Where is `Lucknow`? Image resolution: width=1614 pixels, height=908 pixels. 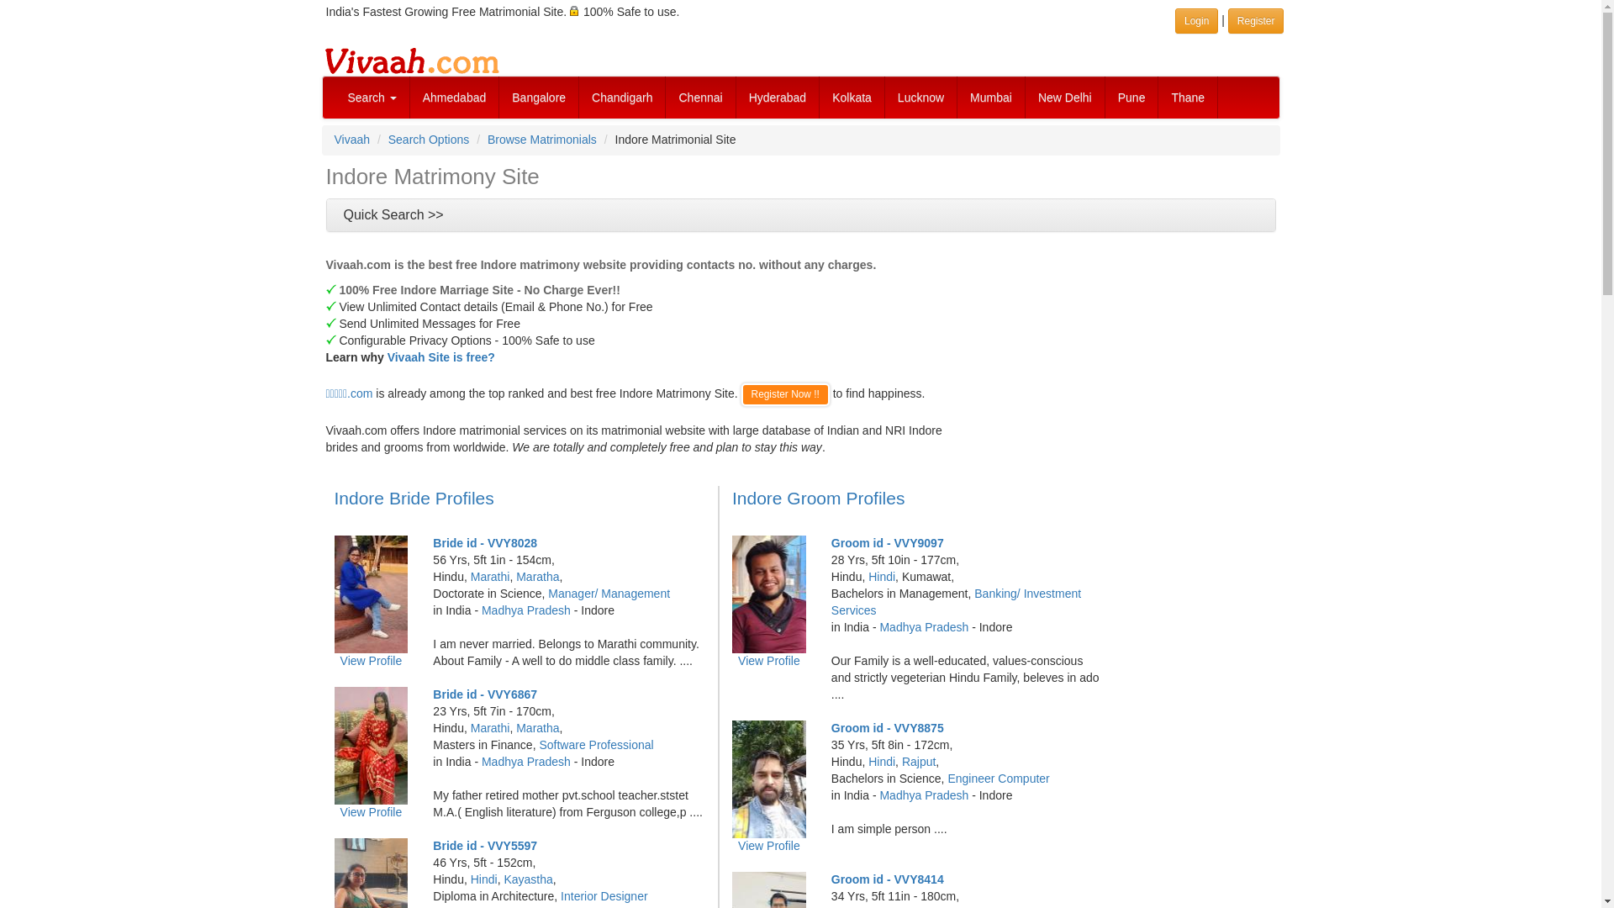
Lucknow is located at coordinates (920, 98).